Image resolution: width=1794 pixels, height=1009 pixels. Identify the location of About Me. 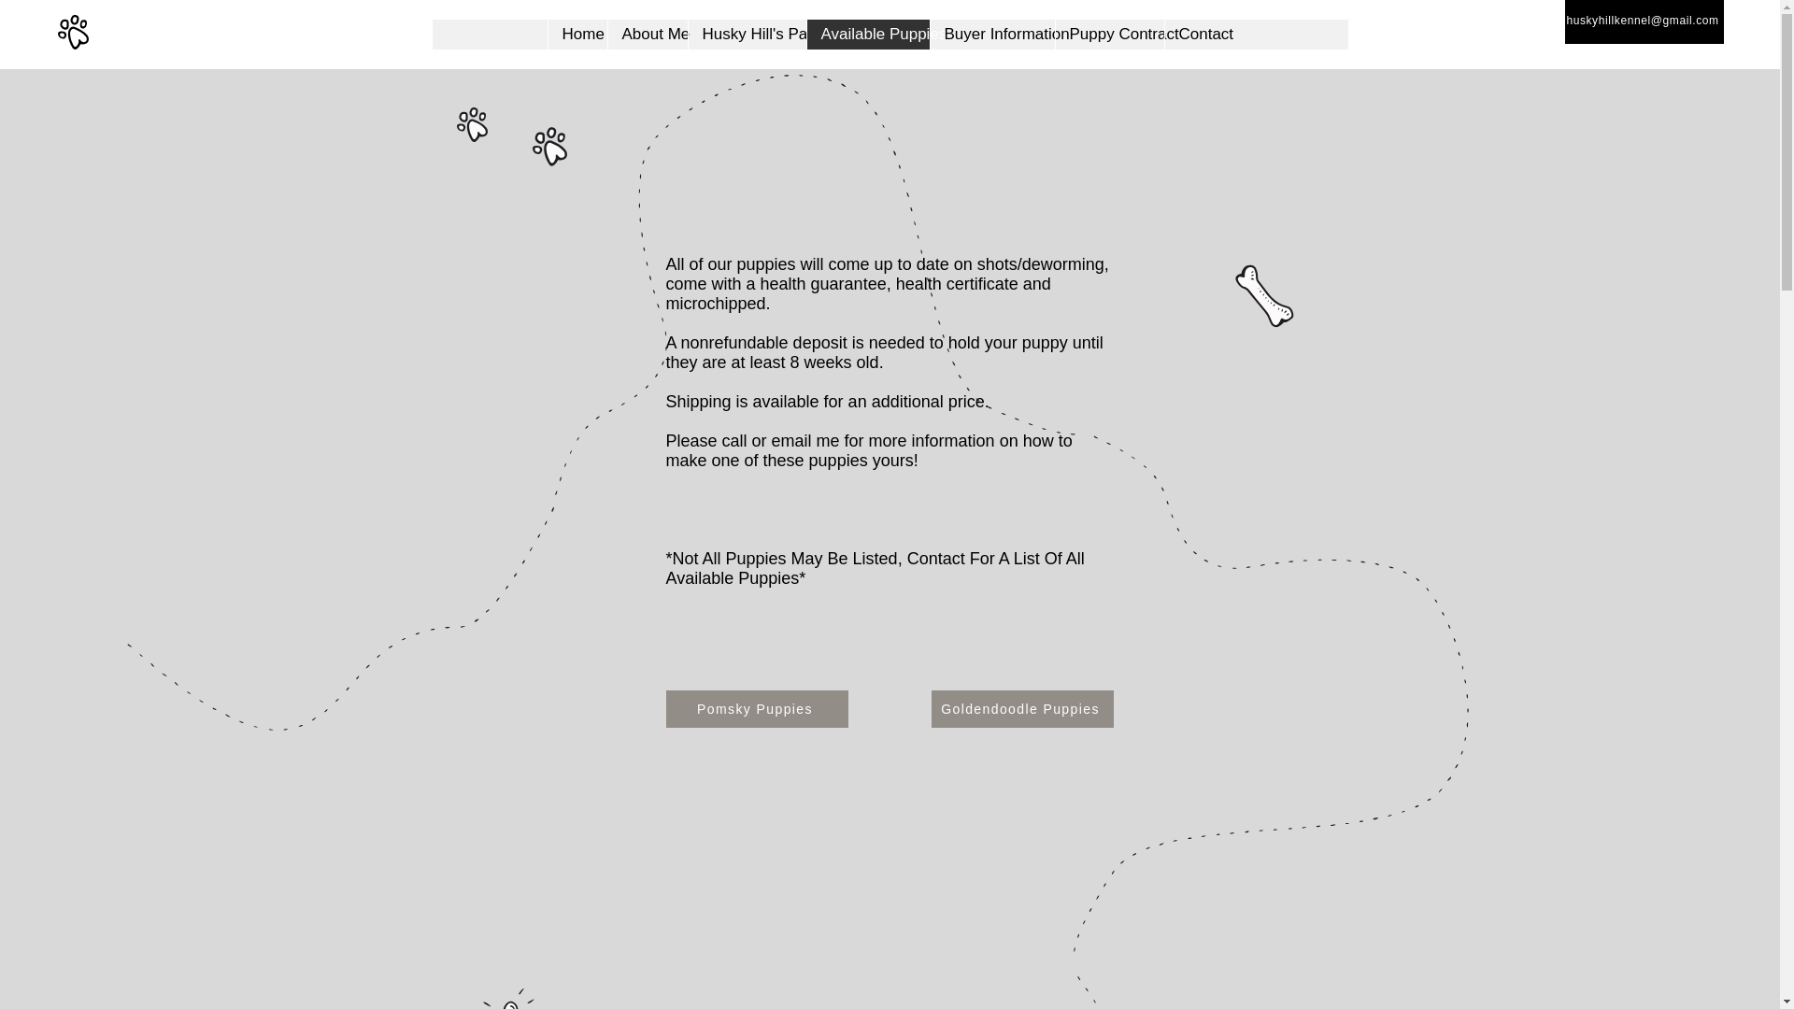
(647, 34).